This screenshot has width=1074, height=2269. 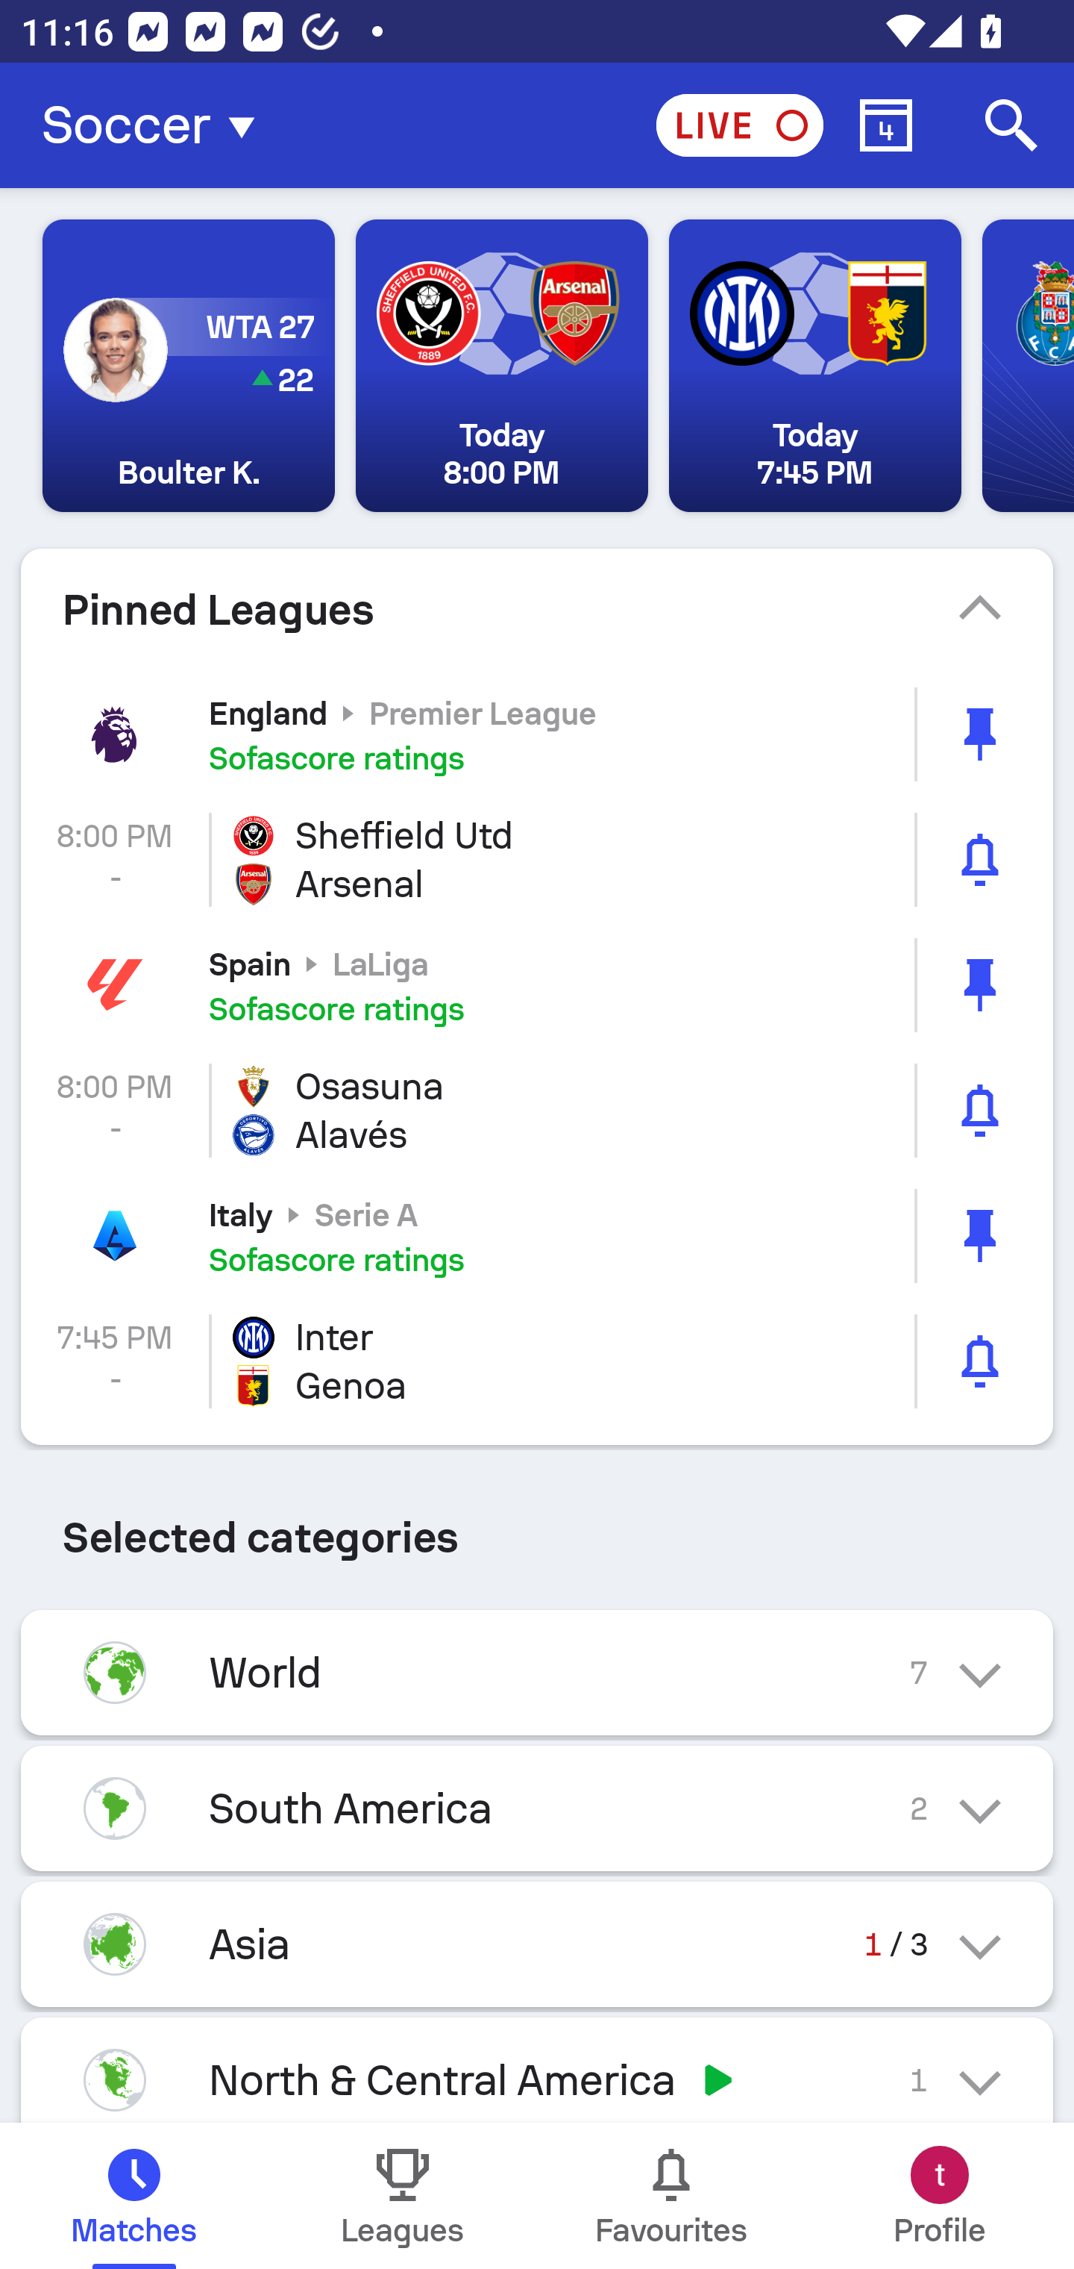 What do you see at coordinates (157, 125) in the screenshot?
I see `Soccer` at bounding box center [157, 125].